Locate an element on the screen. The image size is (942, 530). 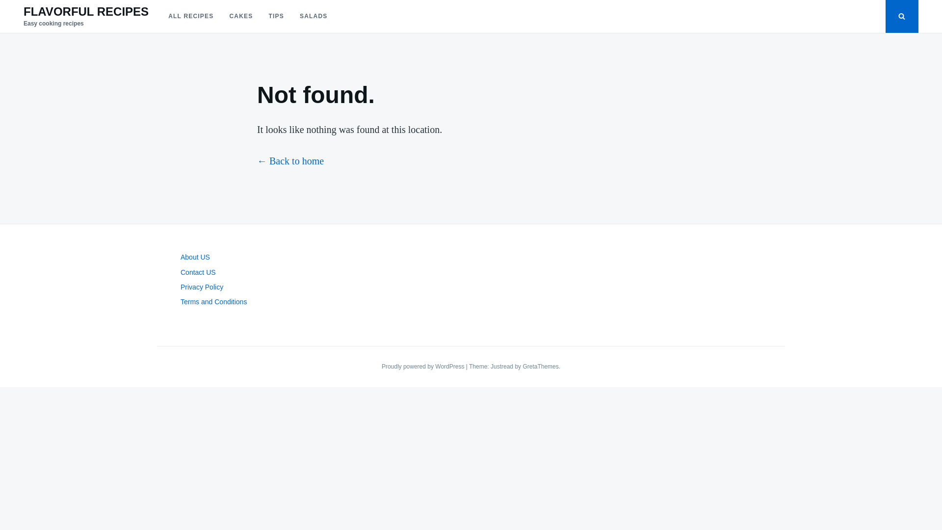
Proudly powered by WordPress is located at coordinates (424, 366).